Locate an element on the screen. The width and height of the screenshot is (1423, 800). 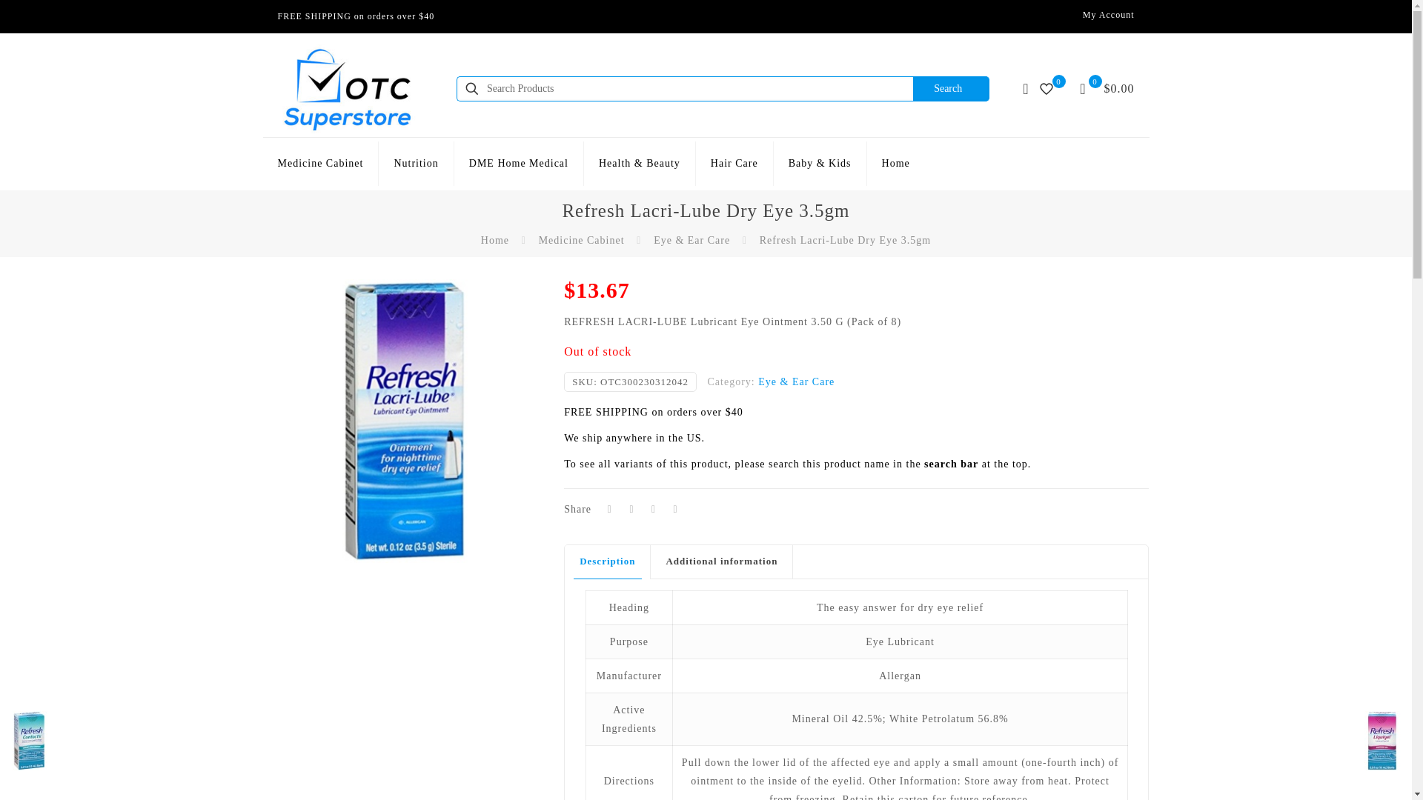
Medicine Cabinet is located at coordinates (320, 163).